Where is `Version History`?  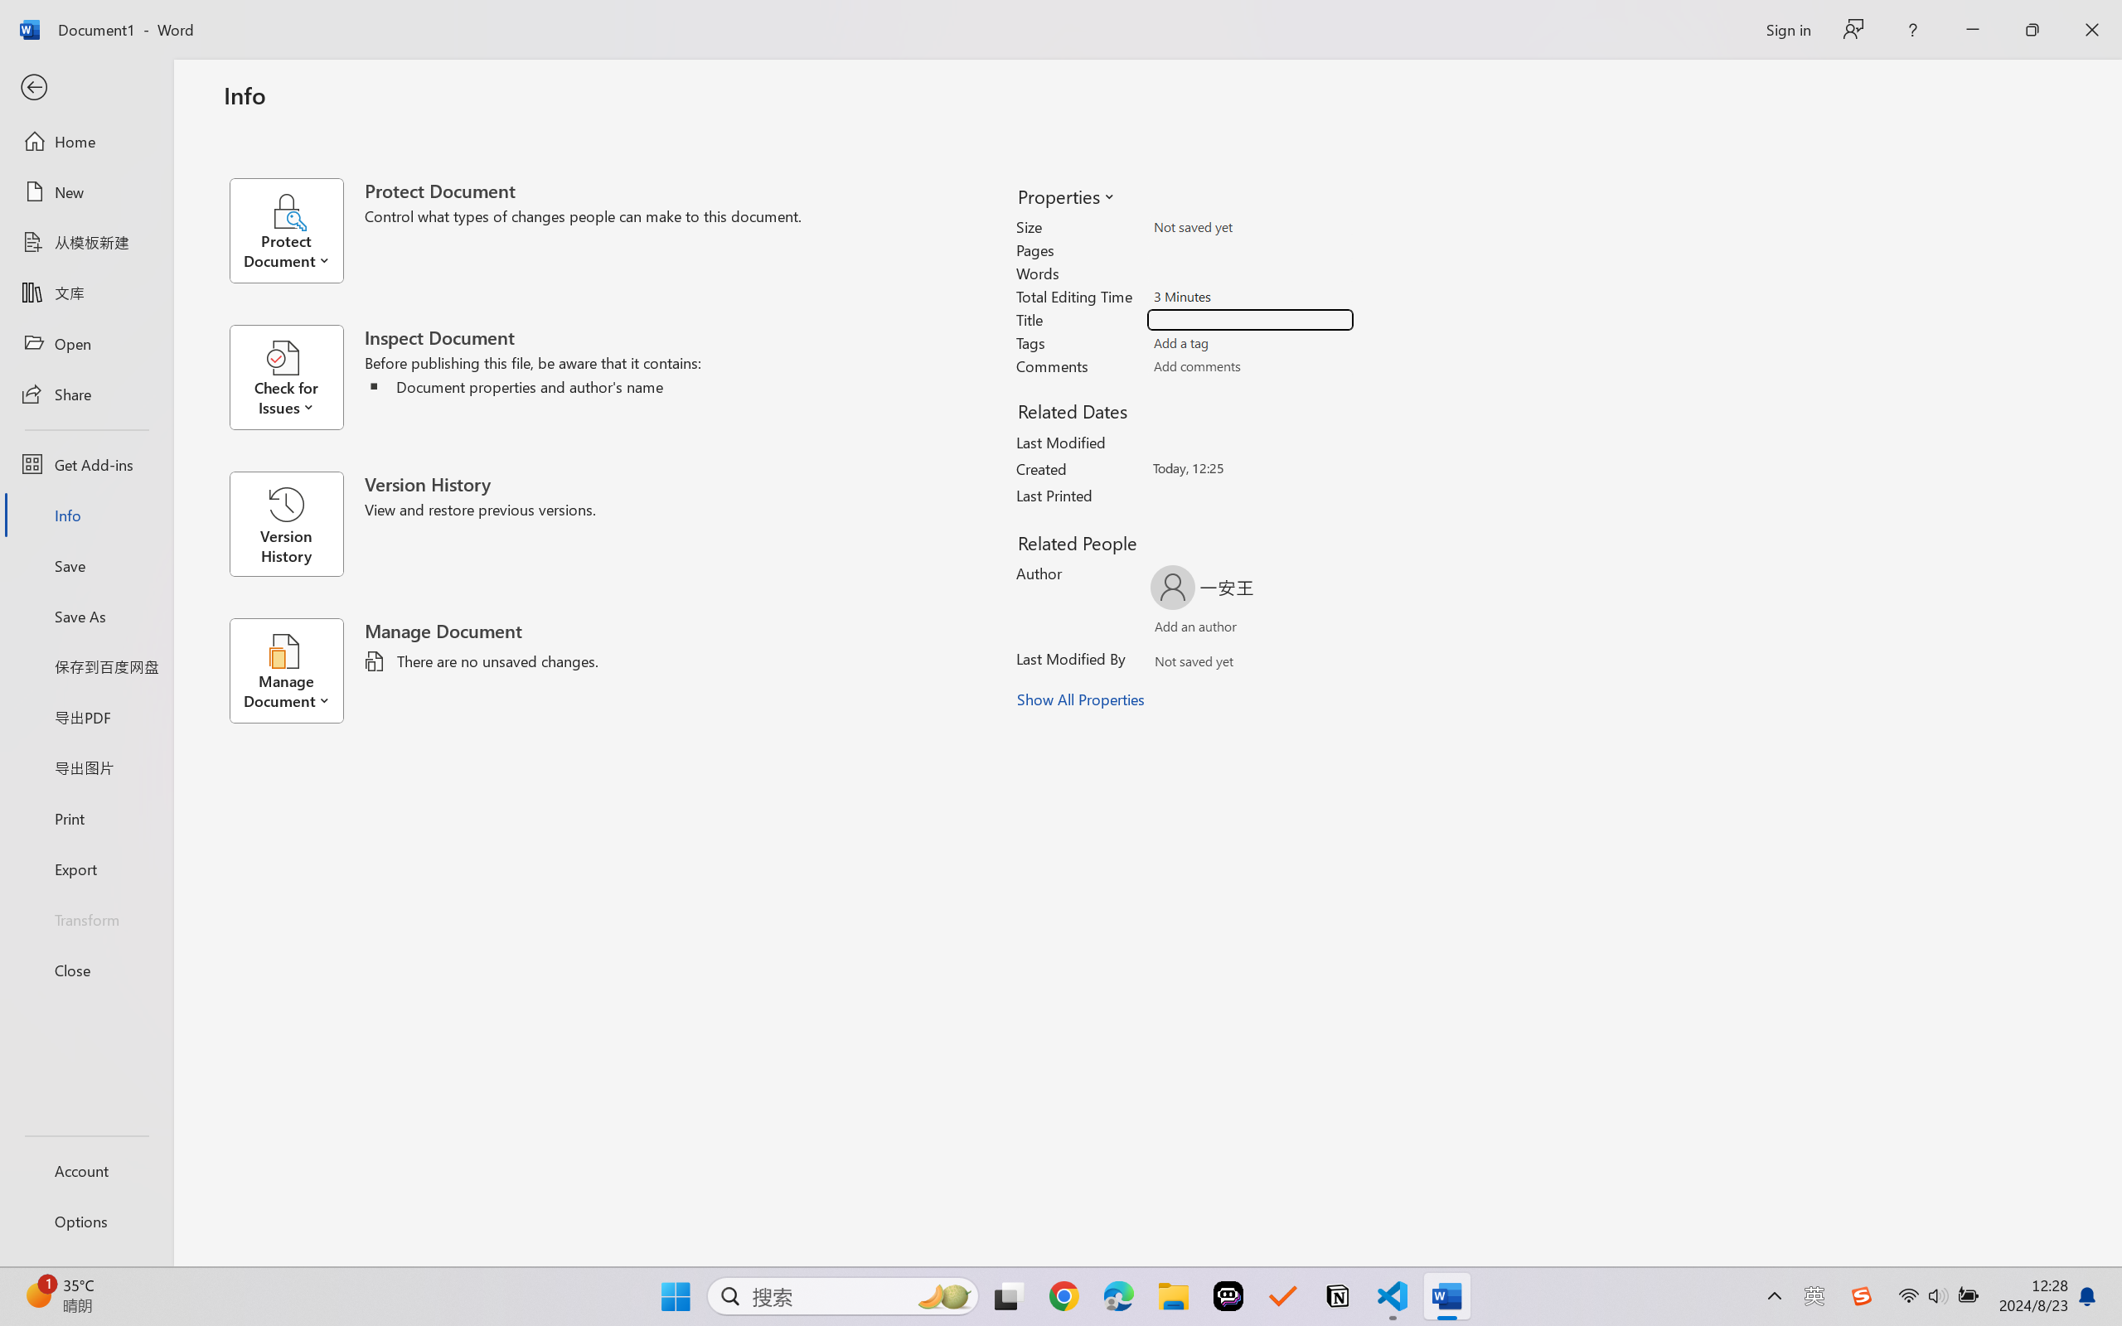
Version History is located at coordinates (286, 524).